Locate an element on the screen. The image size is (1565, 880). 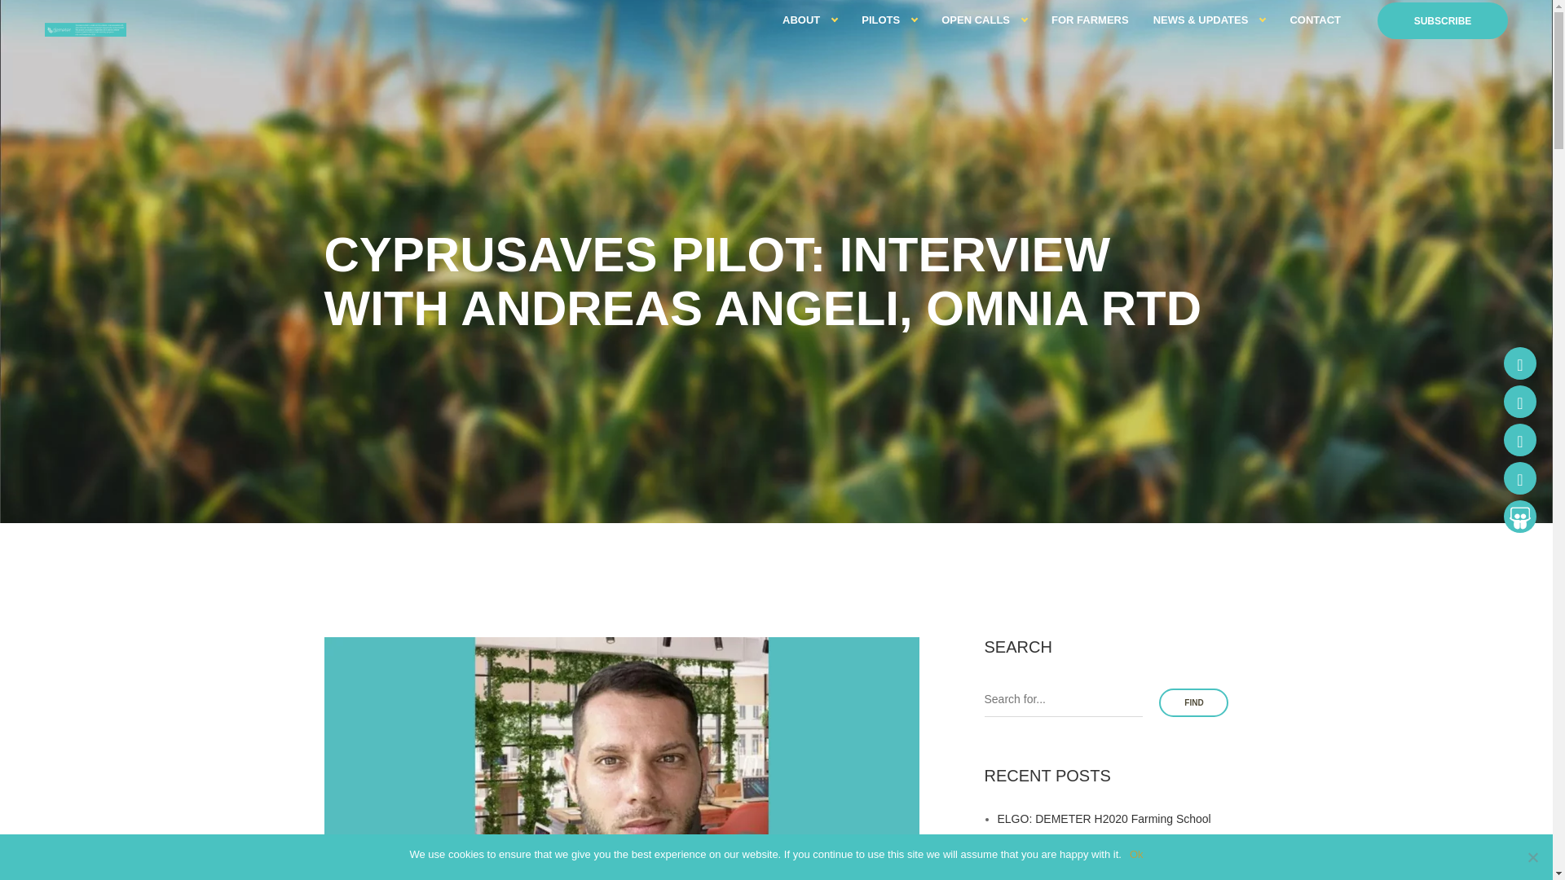
ABOUT is located at coordinates (801, 20).